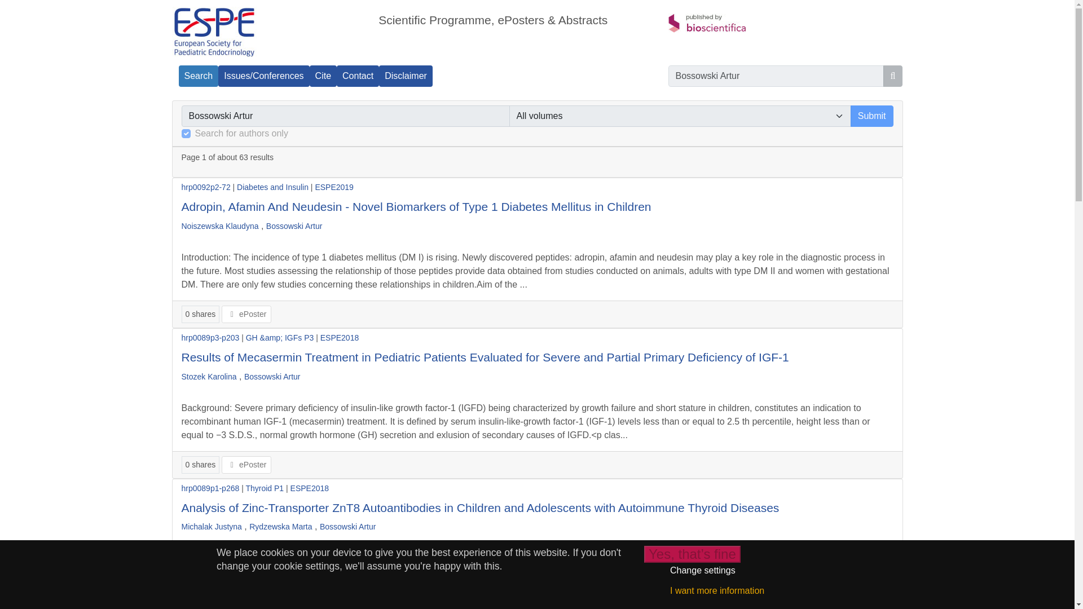 The width and height of the screenshot is (1083, 609). What do you see at coordinates (872, 116) in the screenshot?
I see `Submit` at bounding box center [872, 116].